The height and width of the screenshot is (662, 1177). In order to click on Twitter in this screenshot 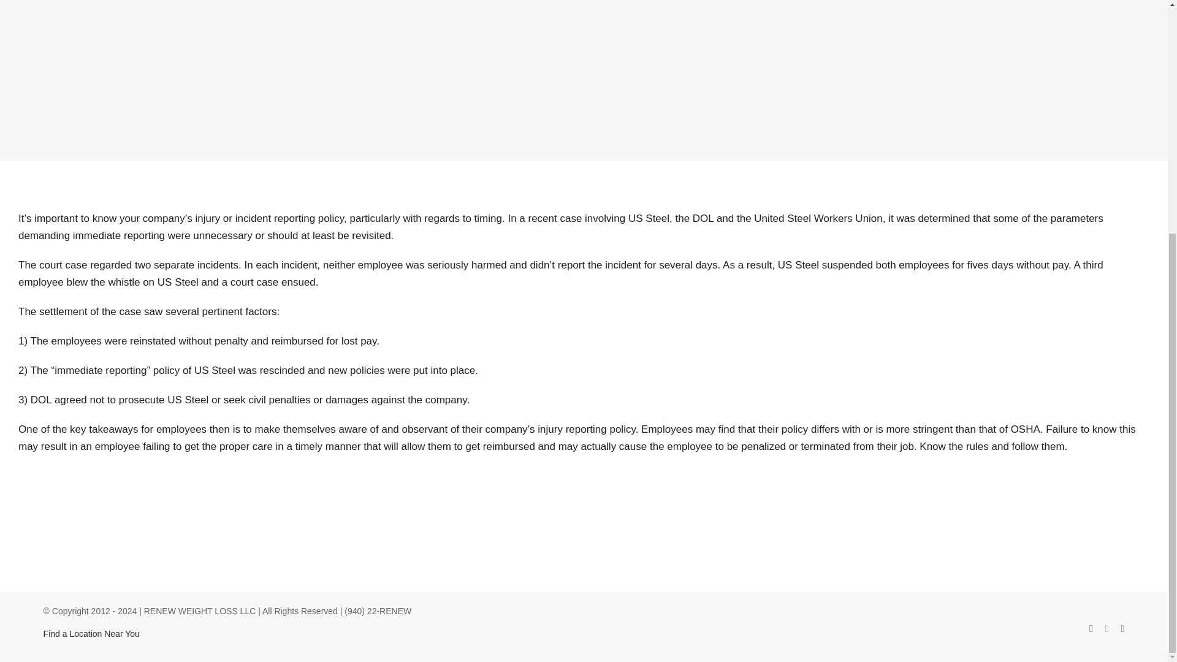, I will do `click(1107, 629)`.